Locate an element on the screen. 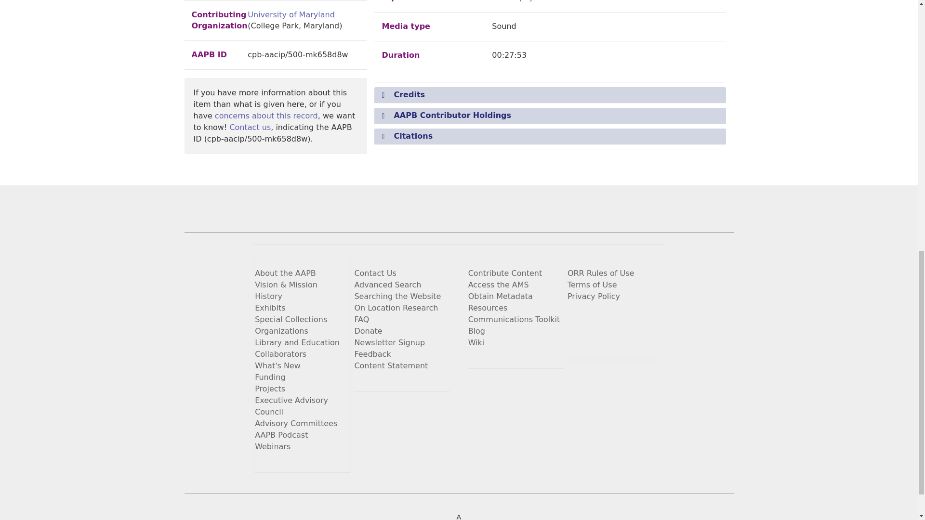 Image resolution: width=925 pixels, height=520 pixels. Join us on reddit is located at coordinates (621, 336).